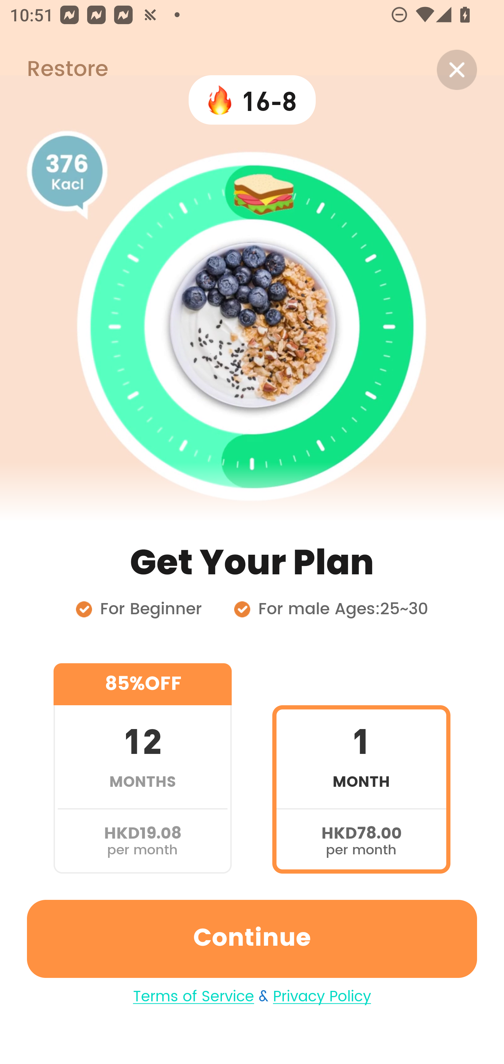 The image size is (504, 1064). What do you see at coordinates (142, 768) in the screenshot?
I see `85%OFF 12 MONTHS per month HKD19.08` at bounding box center [142, 768].